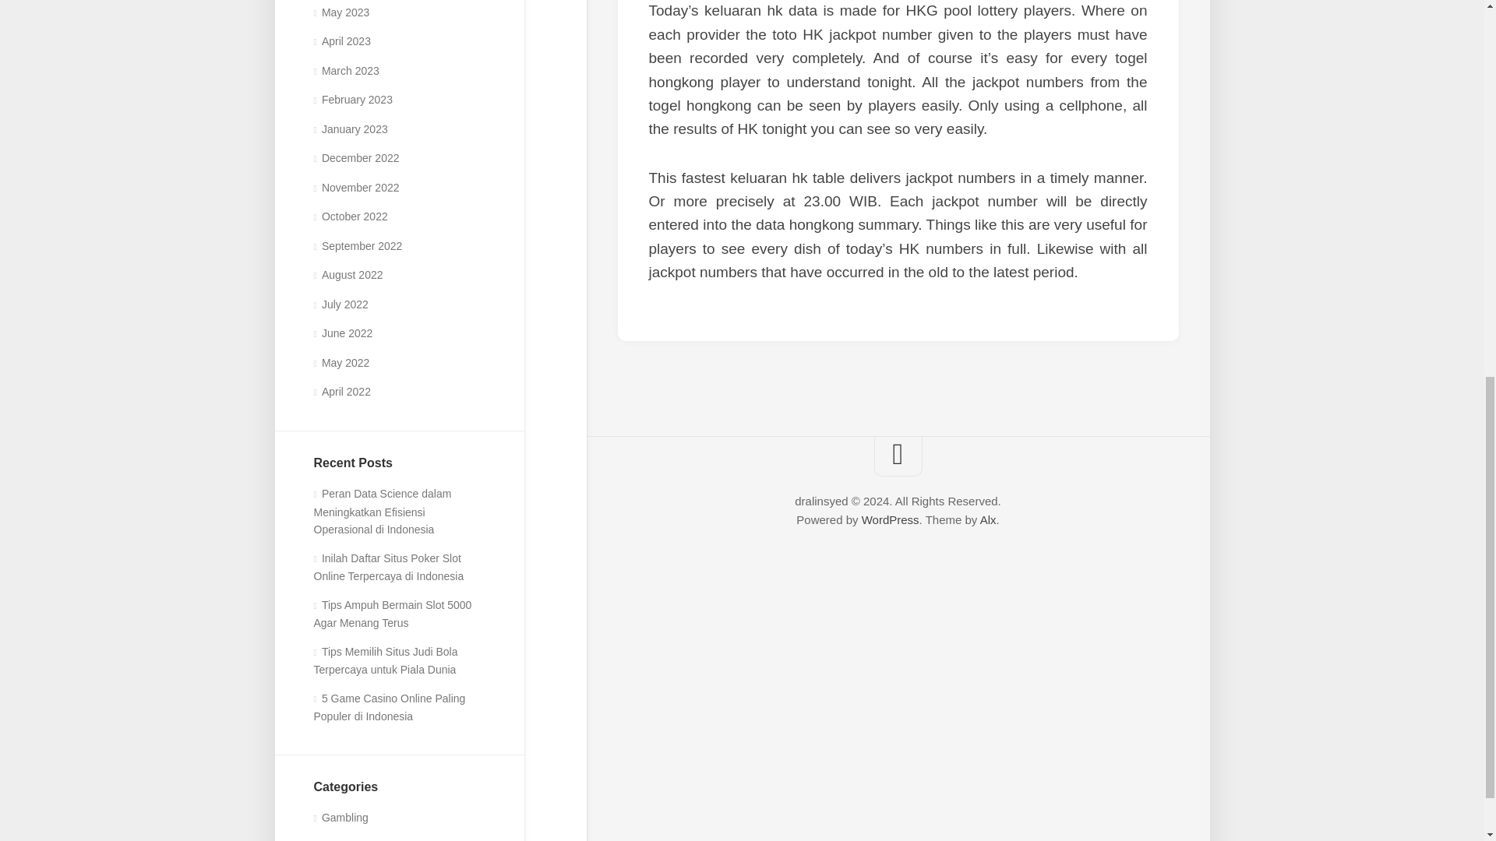 The height and width of the screenshot is (841, 1496). What do you see at coordinates (352, 100) in the screenshot?
I see `February 2023` at bounding box center [352, 100].